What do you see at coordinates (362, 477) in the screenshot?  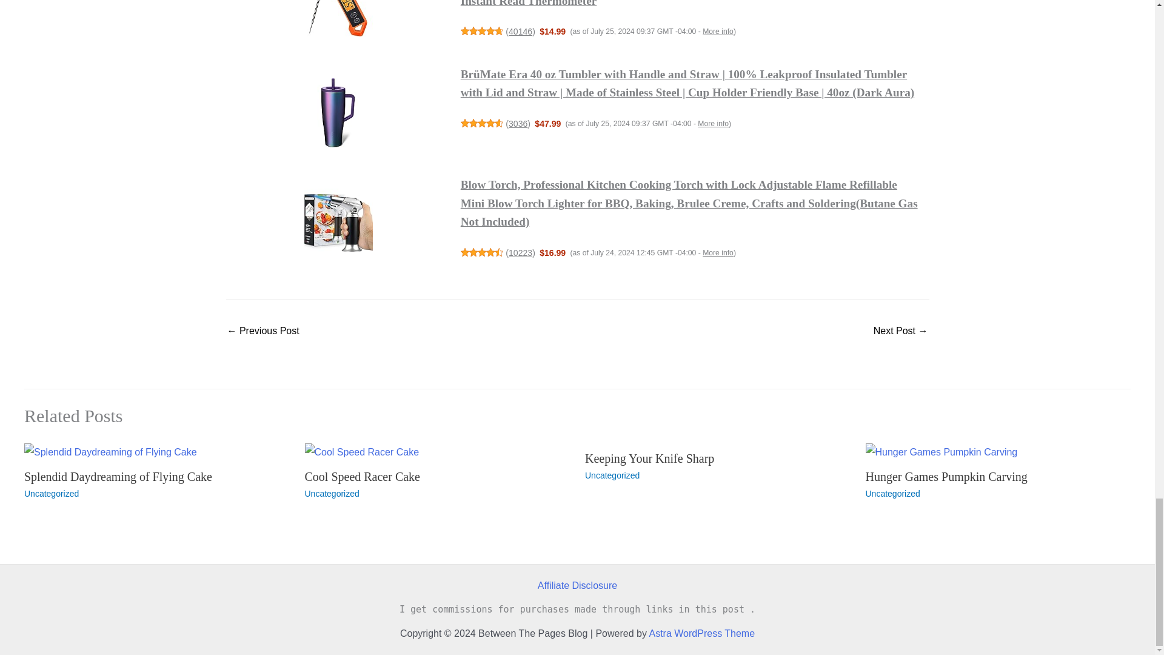 I see `Cool Speed Racer Cake` at bounding box center [362, 477].